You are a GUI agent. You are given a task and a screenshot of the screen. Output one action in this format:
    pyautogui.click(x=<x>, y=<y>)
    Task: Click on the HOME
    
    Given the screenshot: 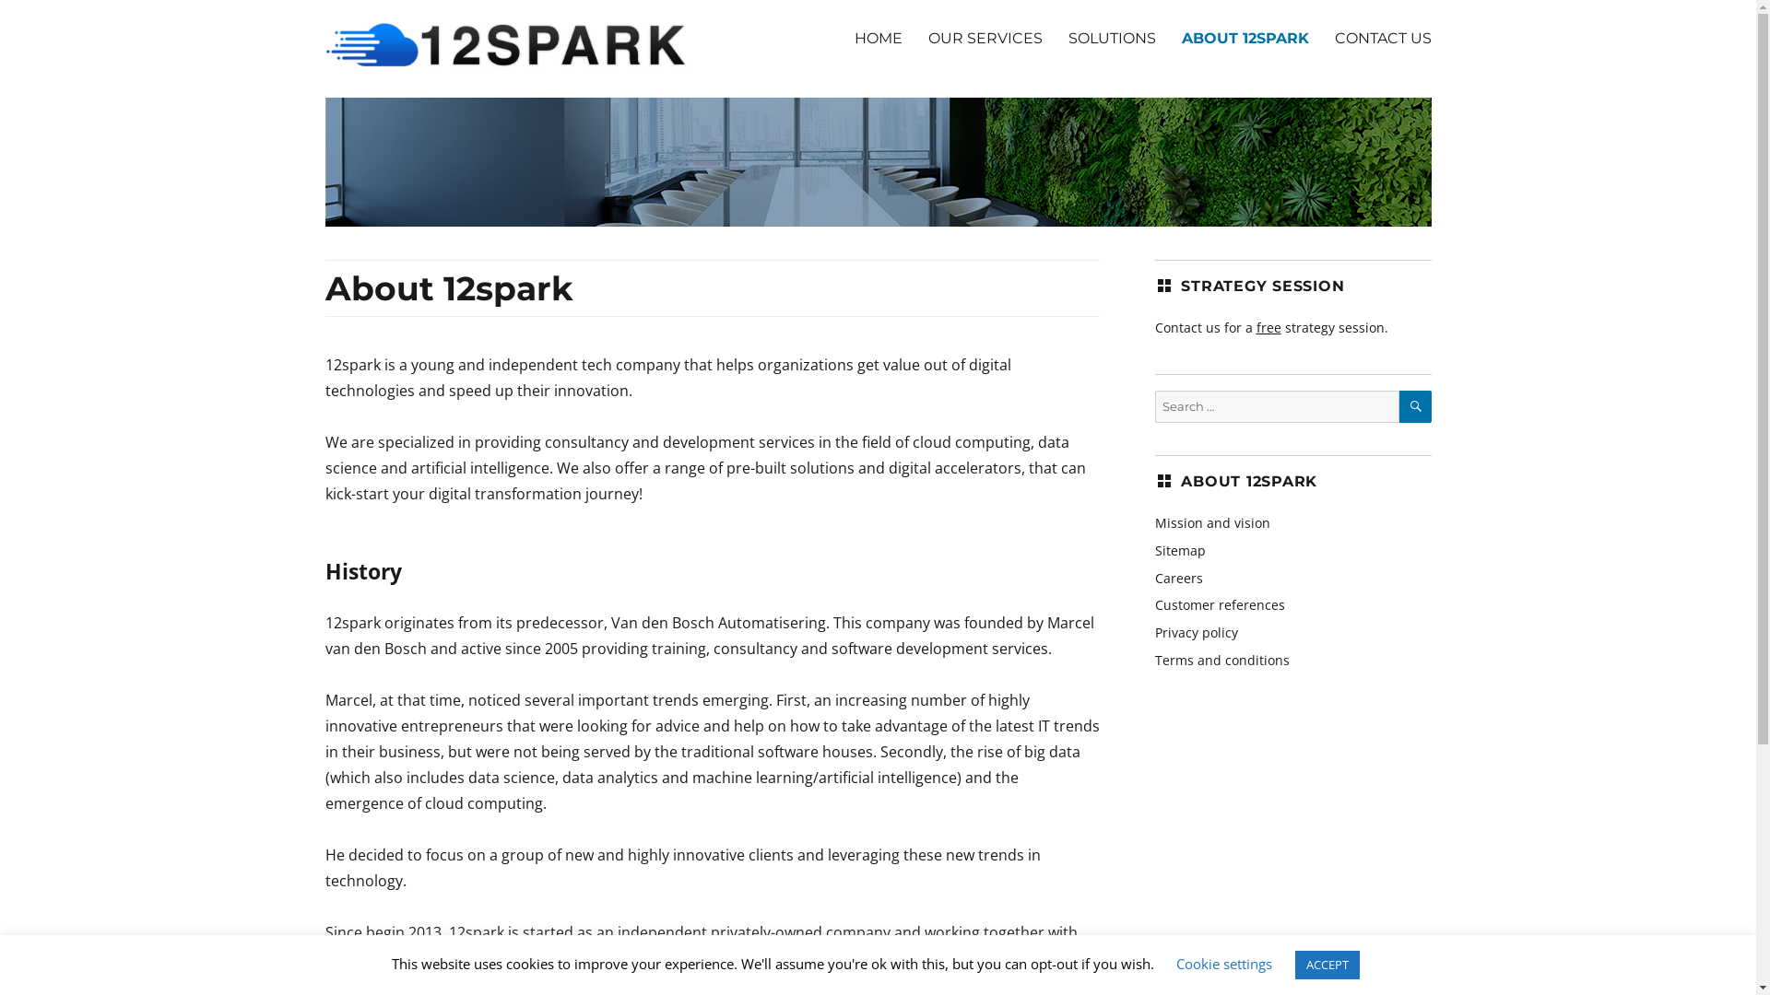 What is the action you would take?
    pyautogui.click(x=878, y=38)
    